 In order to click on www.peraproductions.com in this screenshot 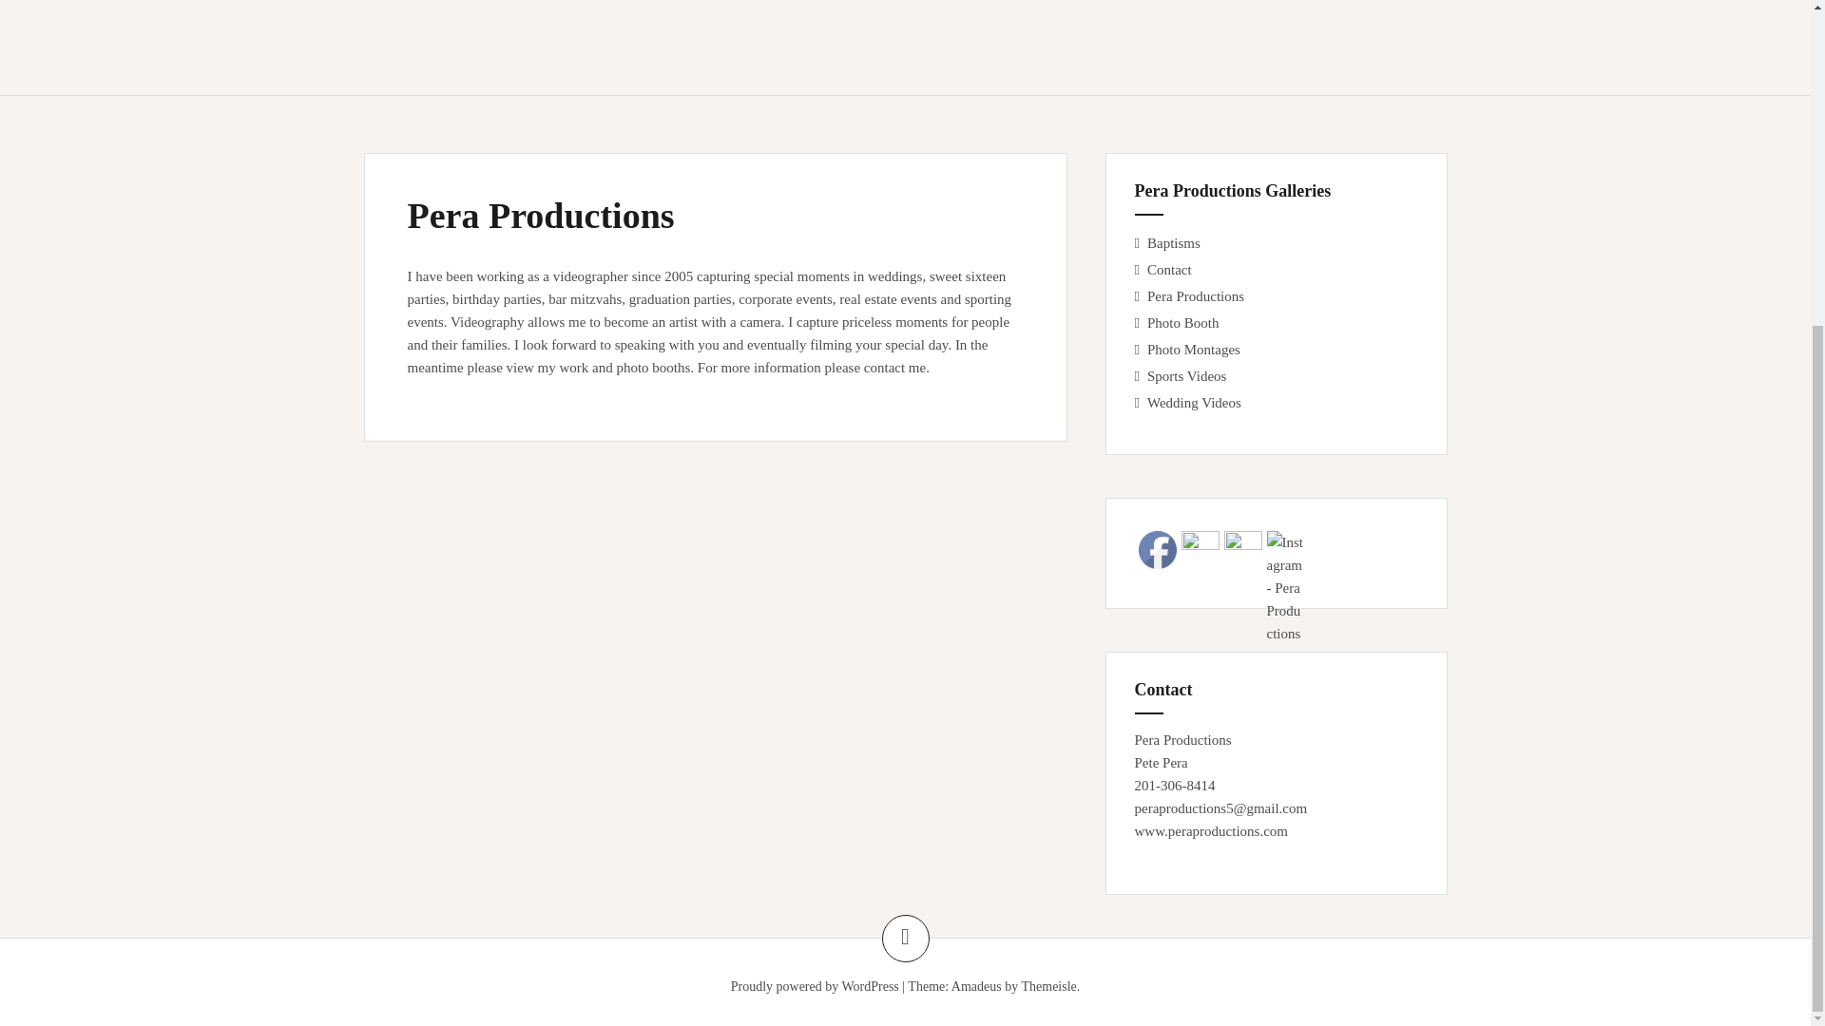, I will do `click(1211, 831)`.